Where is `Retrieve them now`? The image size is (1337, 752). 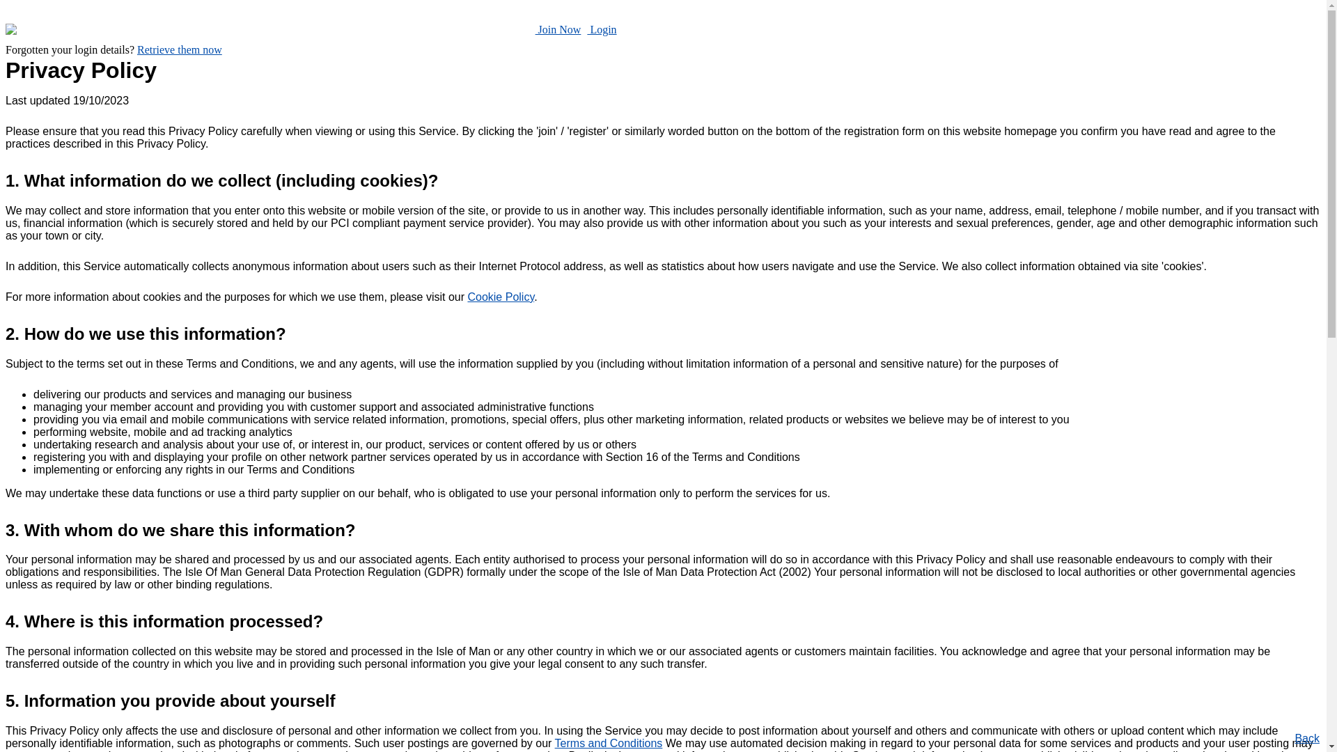 Retrieve them now is located at coordinates (180, 50).